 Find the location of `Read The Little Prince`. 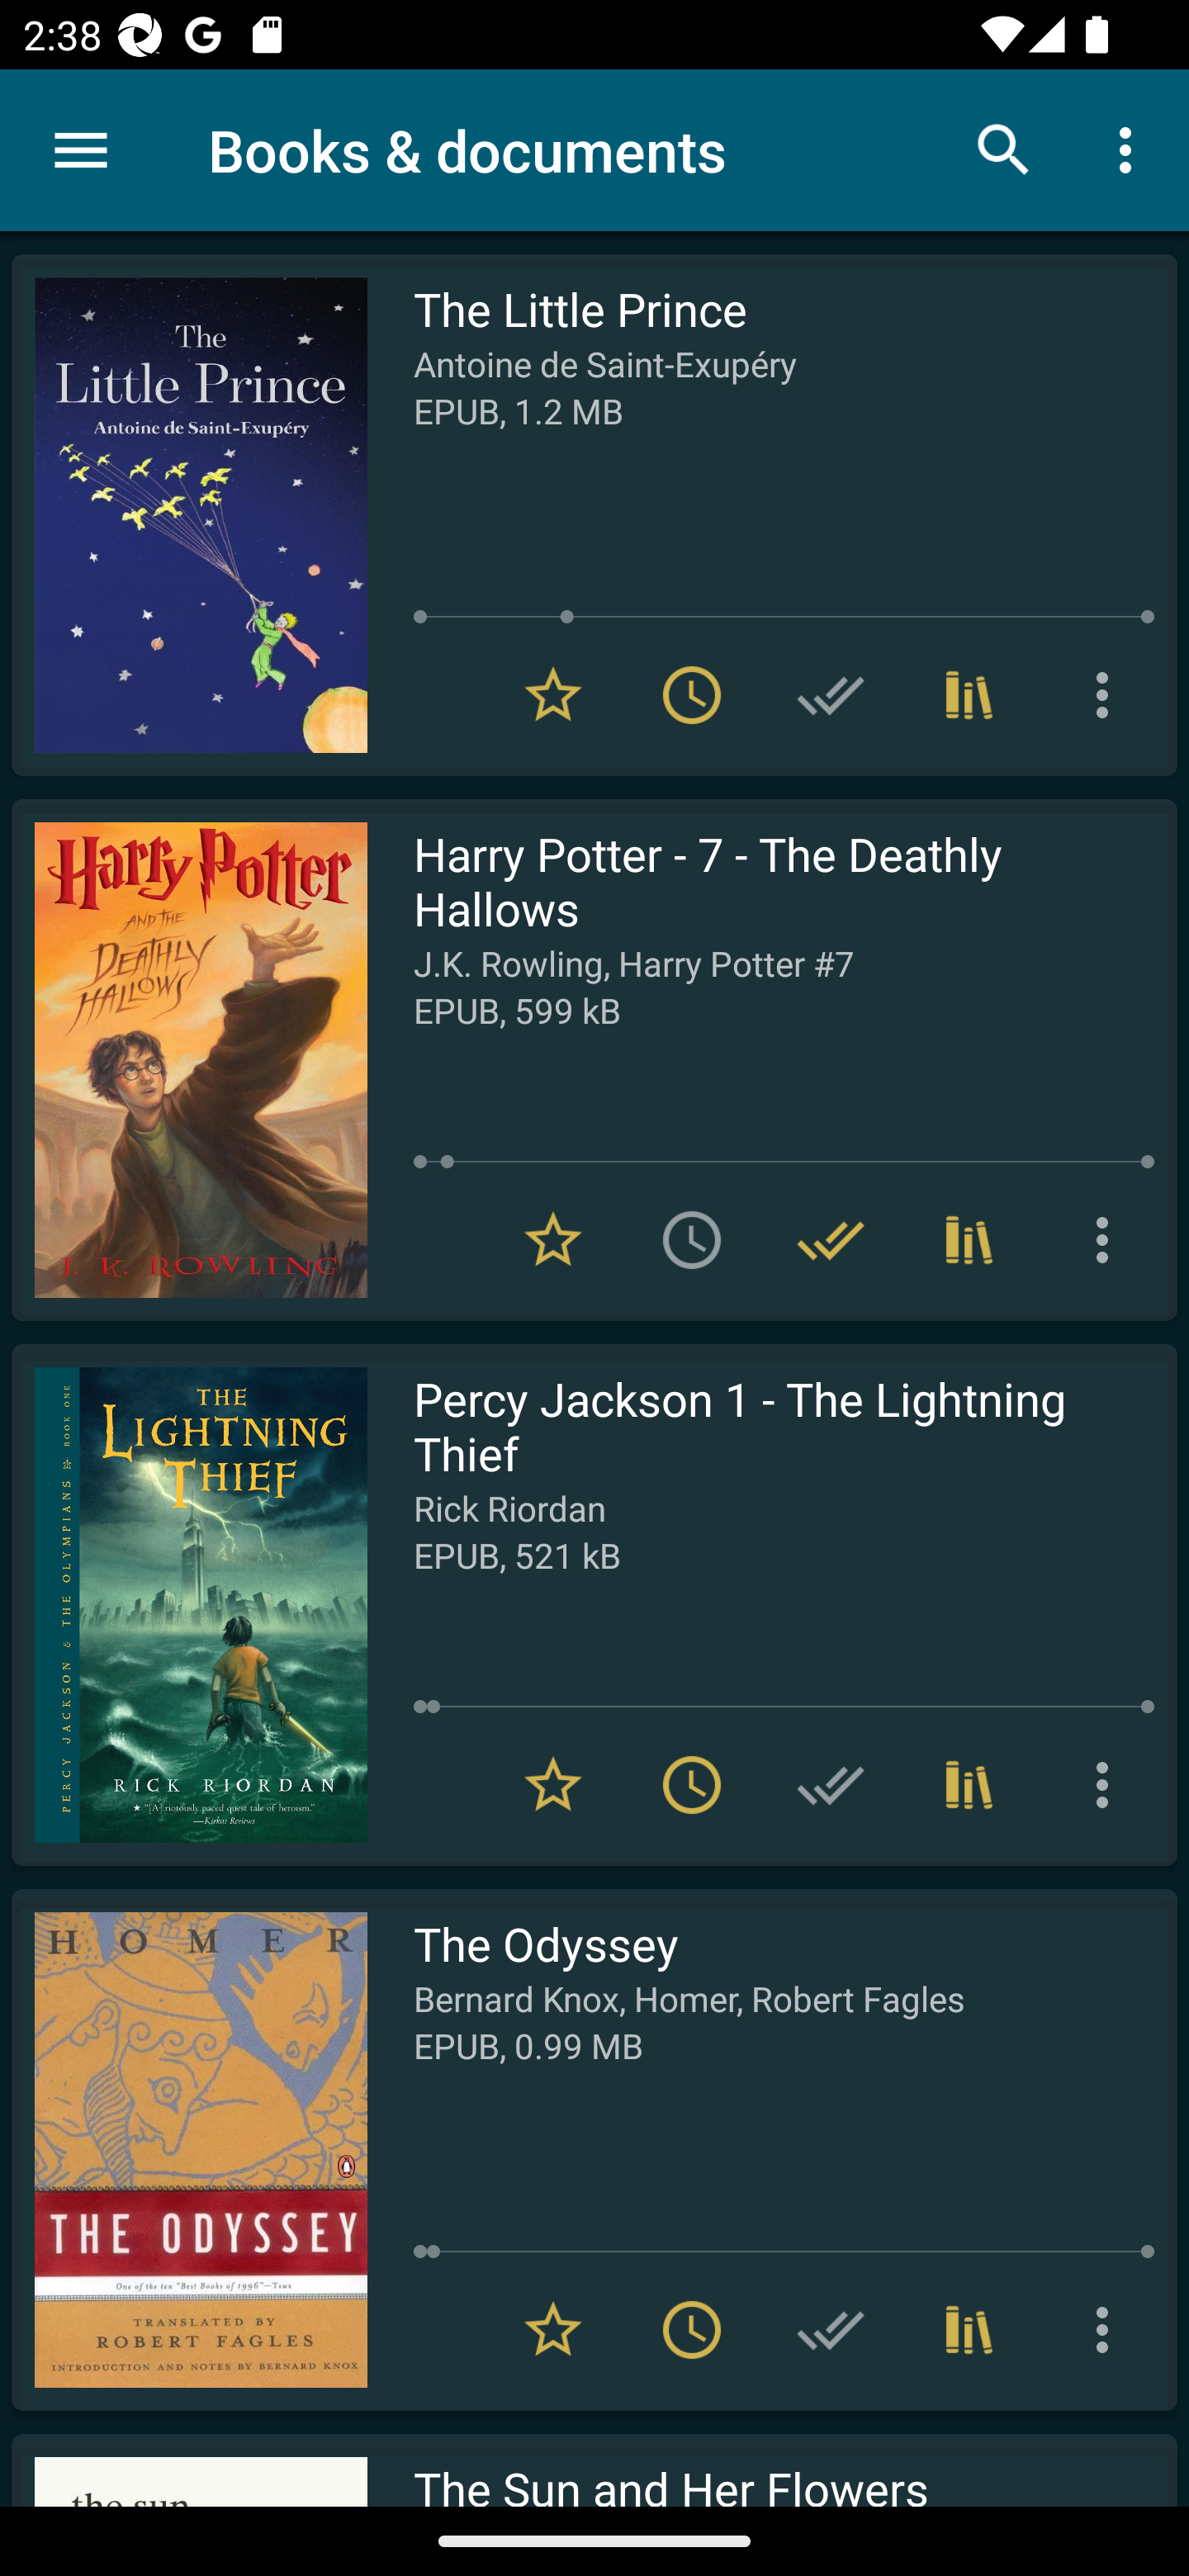

Read The Little Prince is located at coordinates (189, 515).